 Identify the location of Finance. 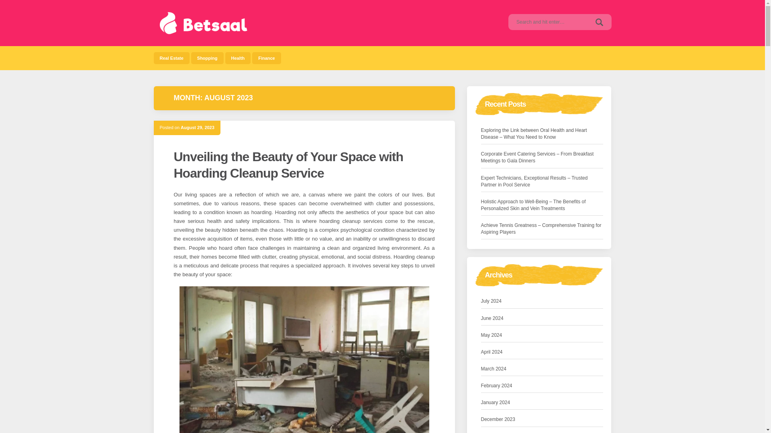
(267, 58).